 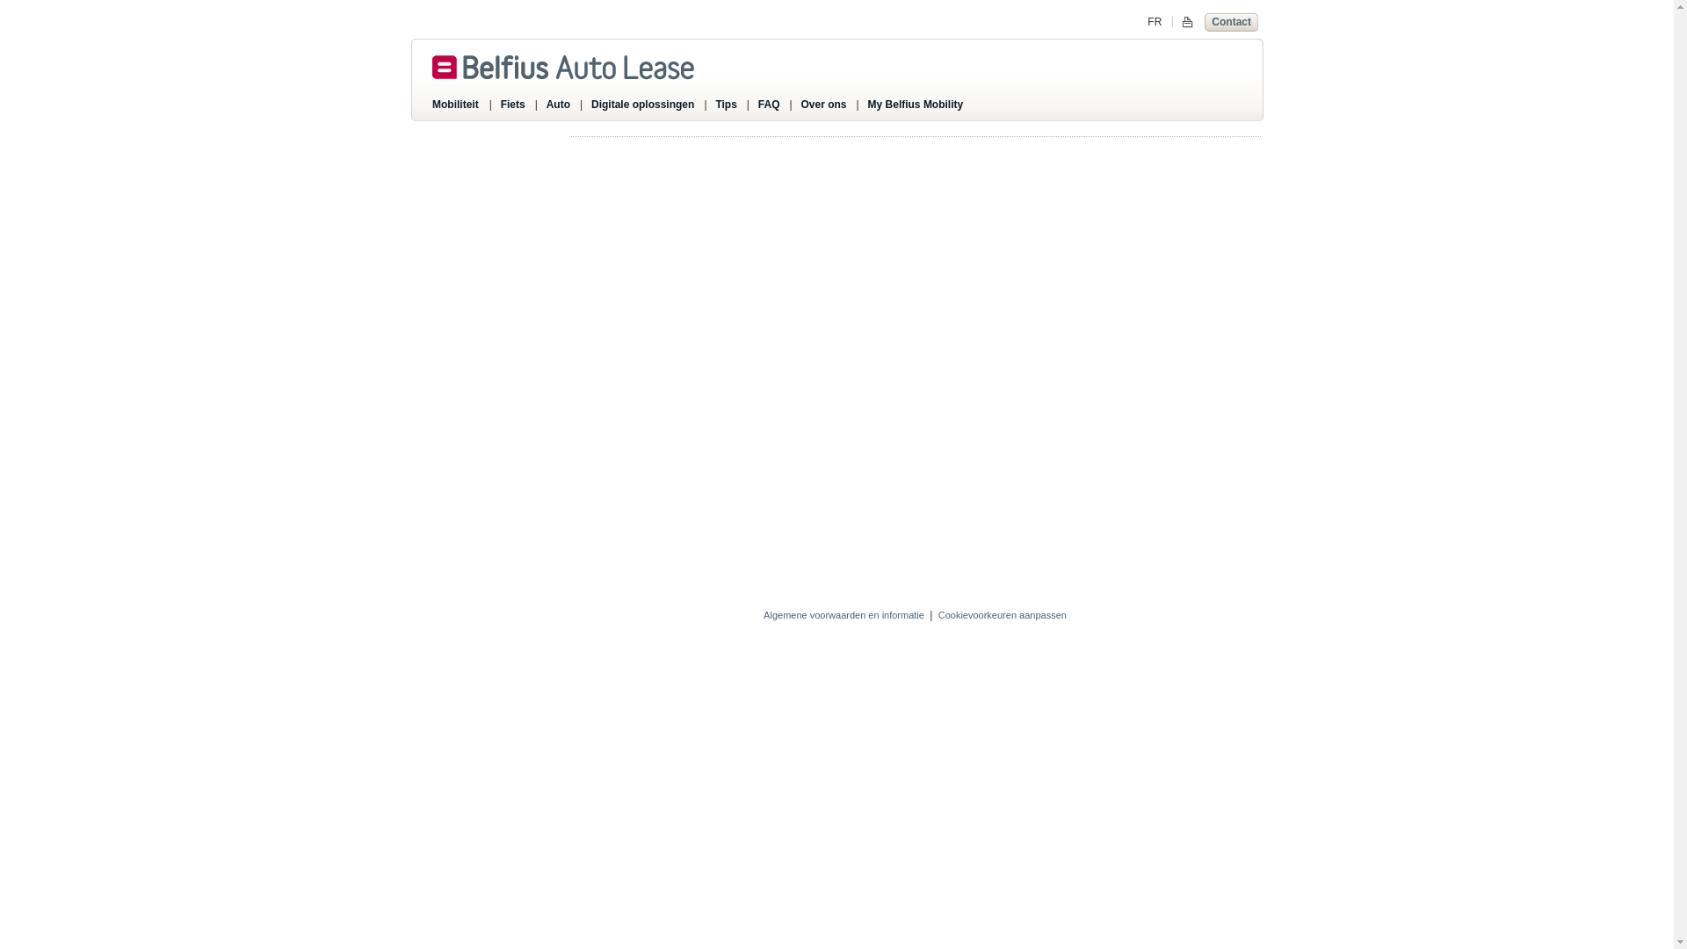 What do you see at coordinates (647, 105) in the screenshot?
I see `Digitale oplossingen` at bounding box center [647, 105].